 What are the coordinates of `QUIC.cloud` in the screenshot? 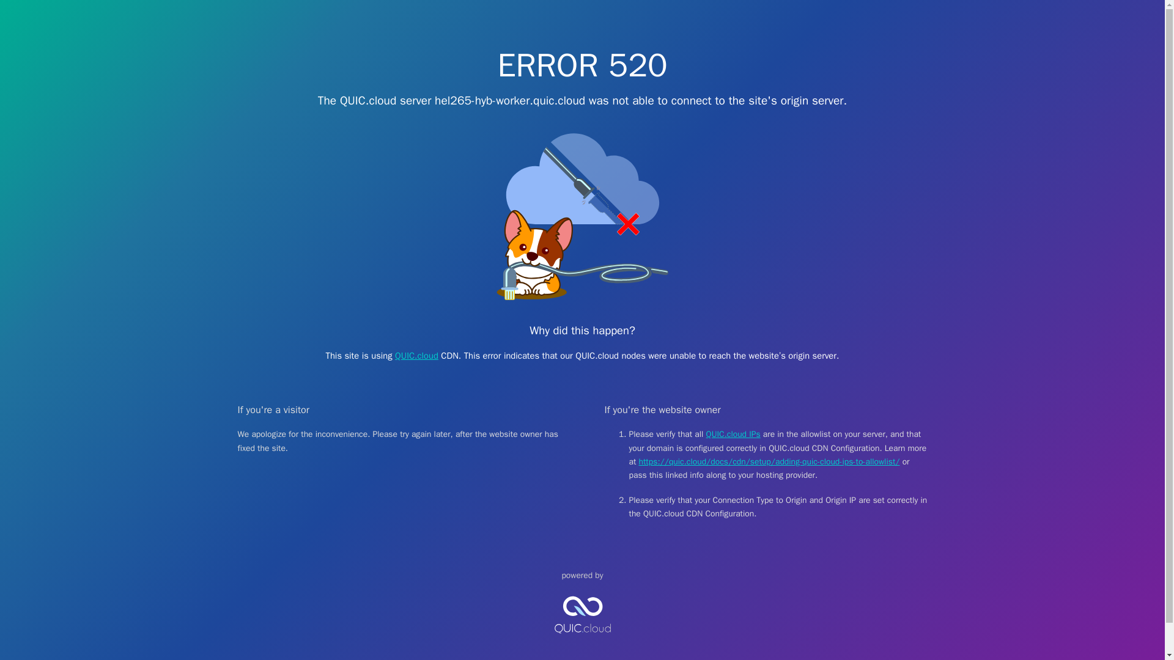 It's located at (416, 356).